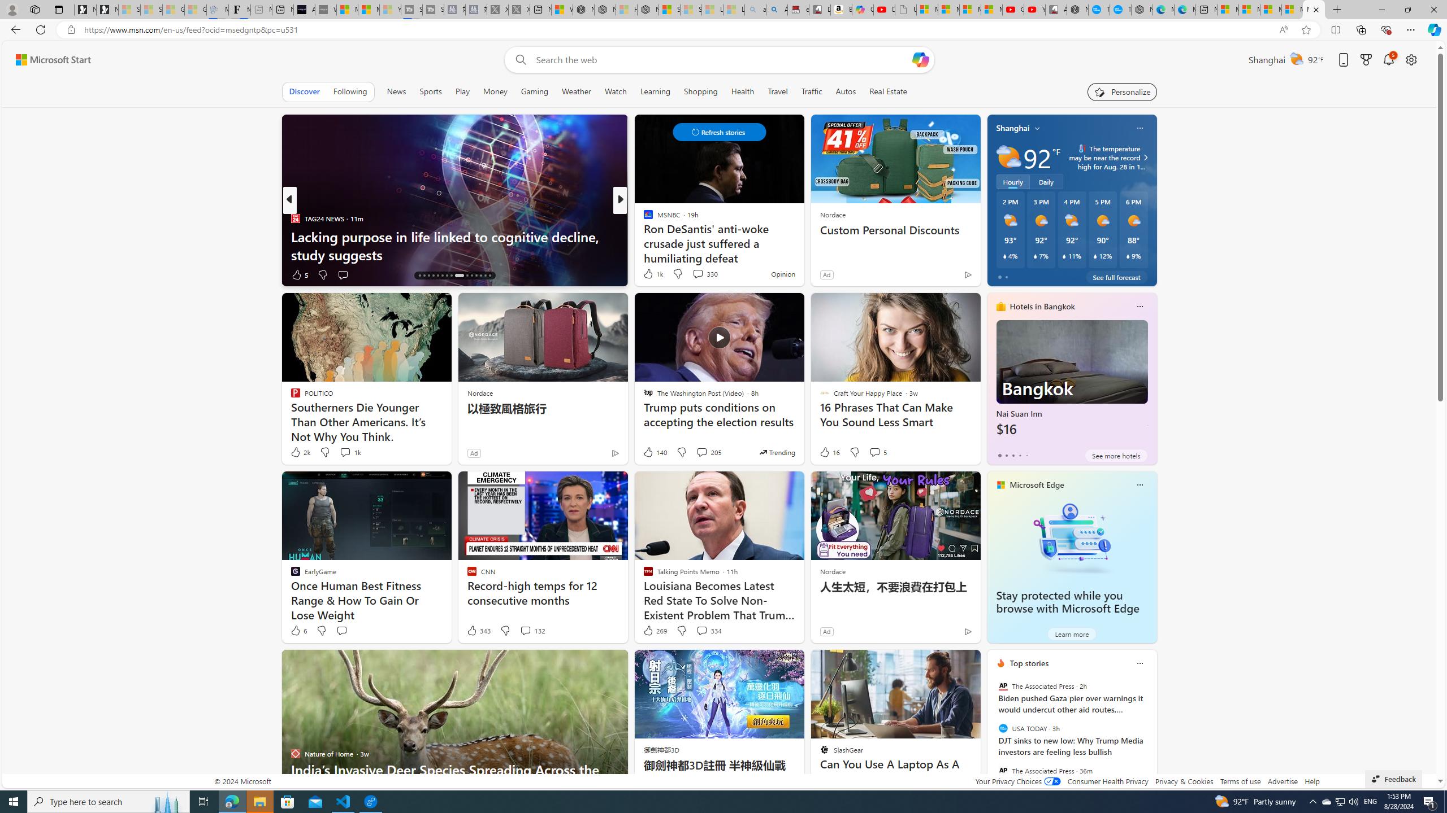  What do you see at coordinates (478, 630) in the screenshot?
I see `343 Like` at bounding box center [478, 630].